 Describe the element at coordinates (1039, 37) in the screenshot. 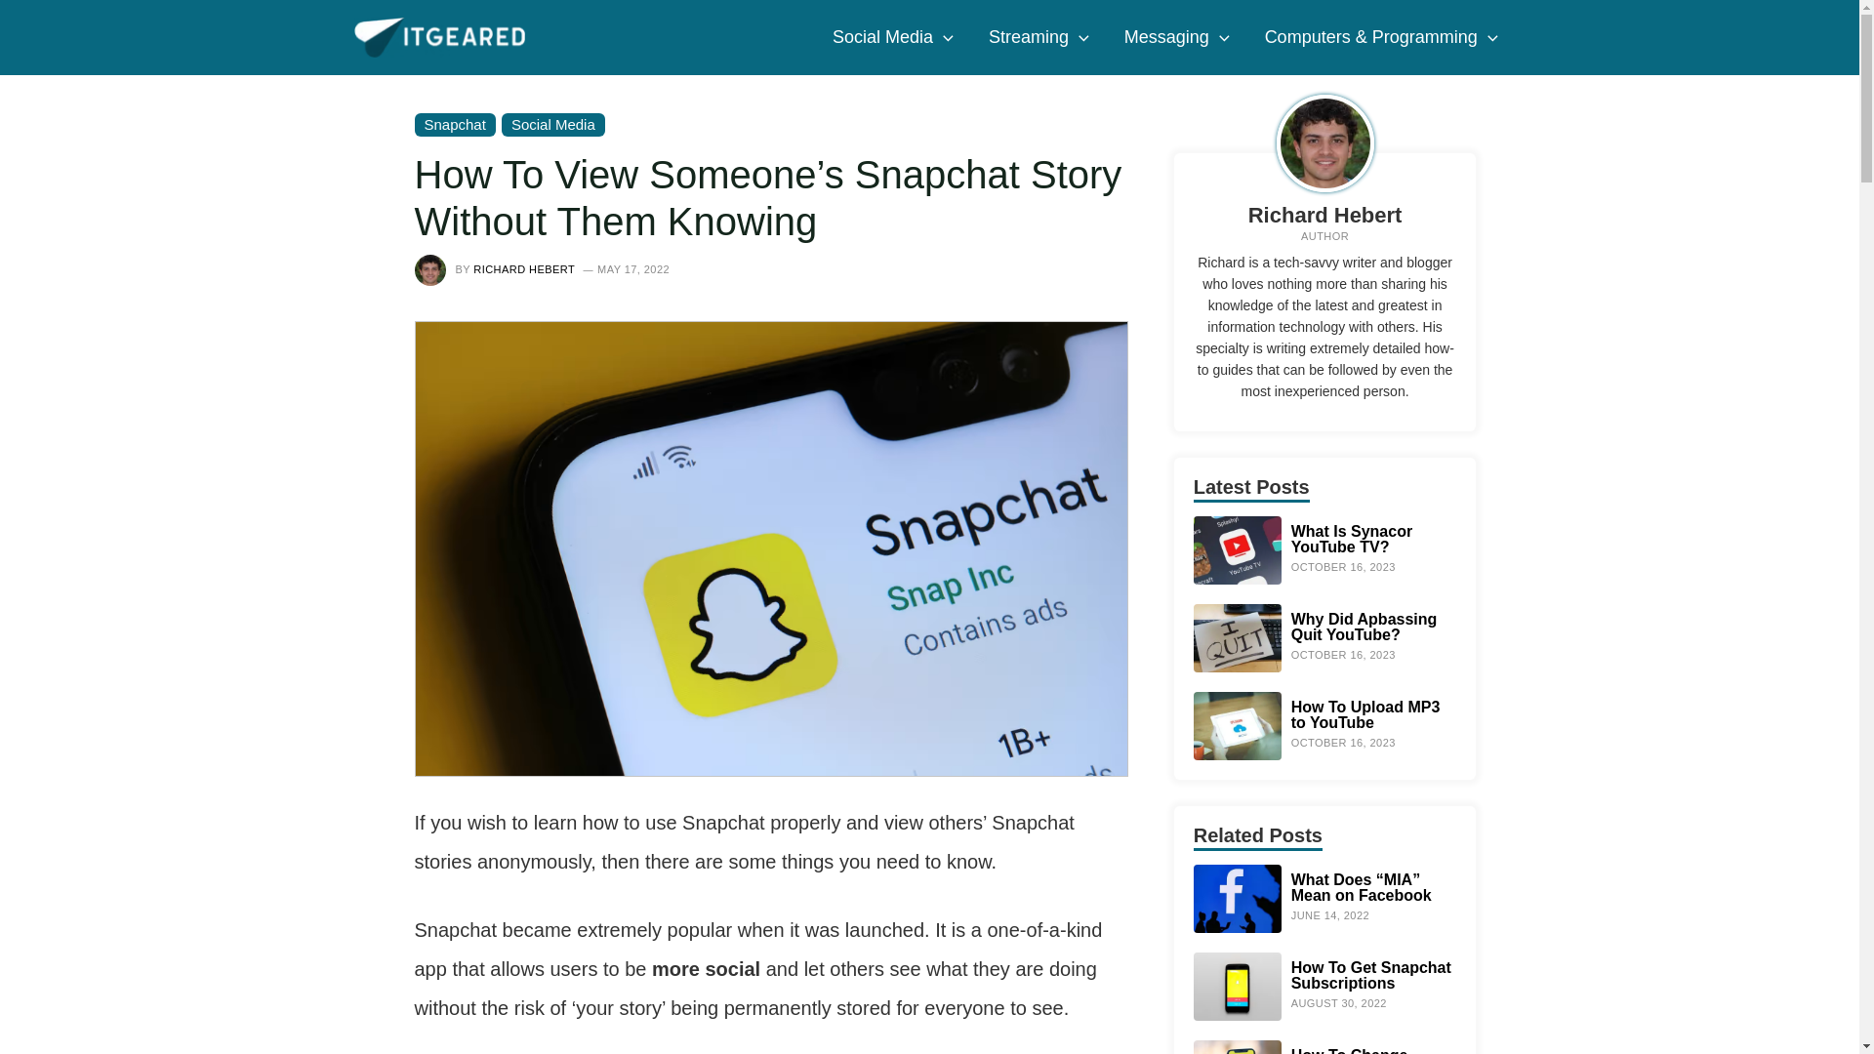

I see `Streaming` at that location.